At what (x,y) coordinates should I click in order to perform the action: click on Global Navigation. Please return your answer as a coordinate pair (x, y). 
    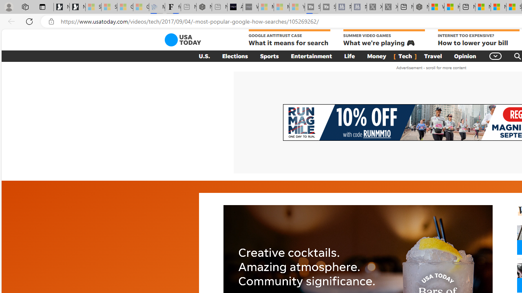
    Looking at the image, I should click on (496, 56).